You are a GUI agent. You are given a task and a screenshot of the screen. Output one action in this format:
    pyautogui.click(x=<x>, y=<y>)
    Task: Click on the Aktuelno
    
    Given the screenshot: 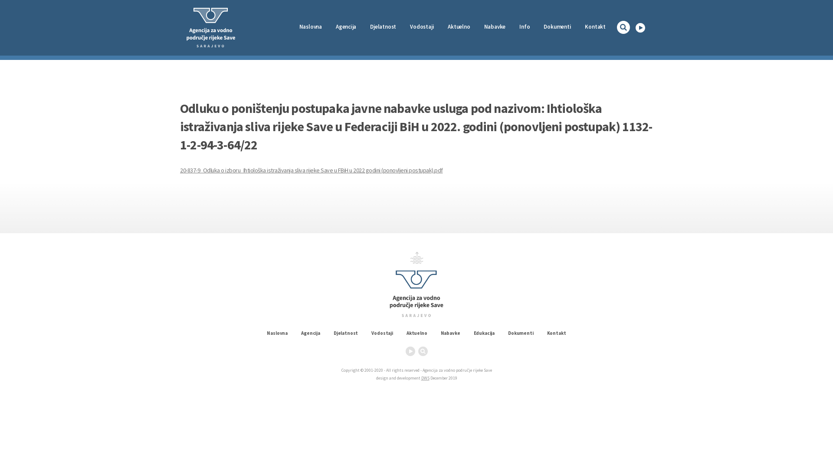 What is the action you would take?
    pyautogui.click(x=459, y=27)
    